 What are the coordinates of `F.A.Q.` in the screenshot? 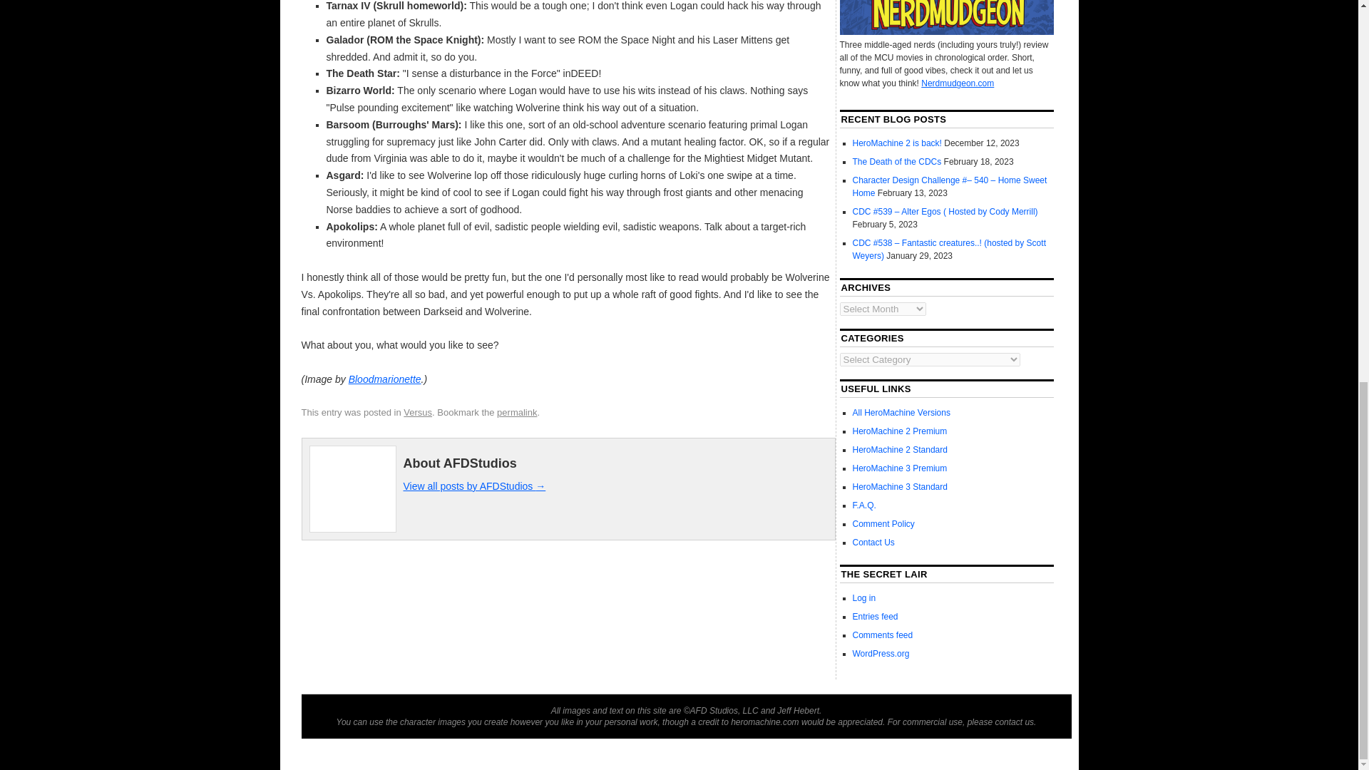 It's located at (864, 505).